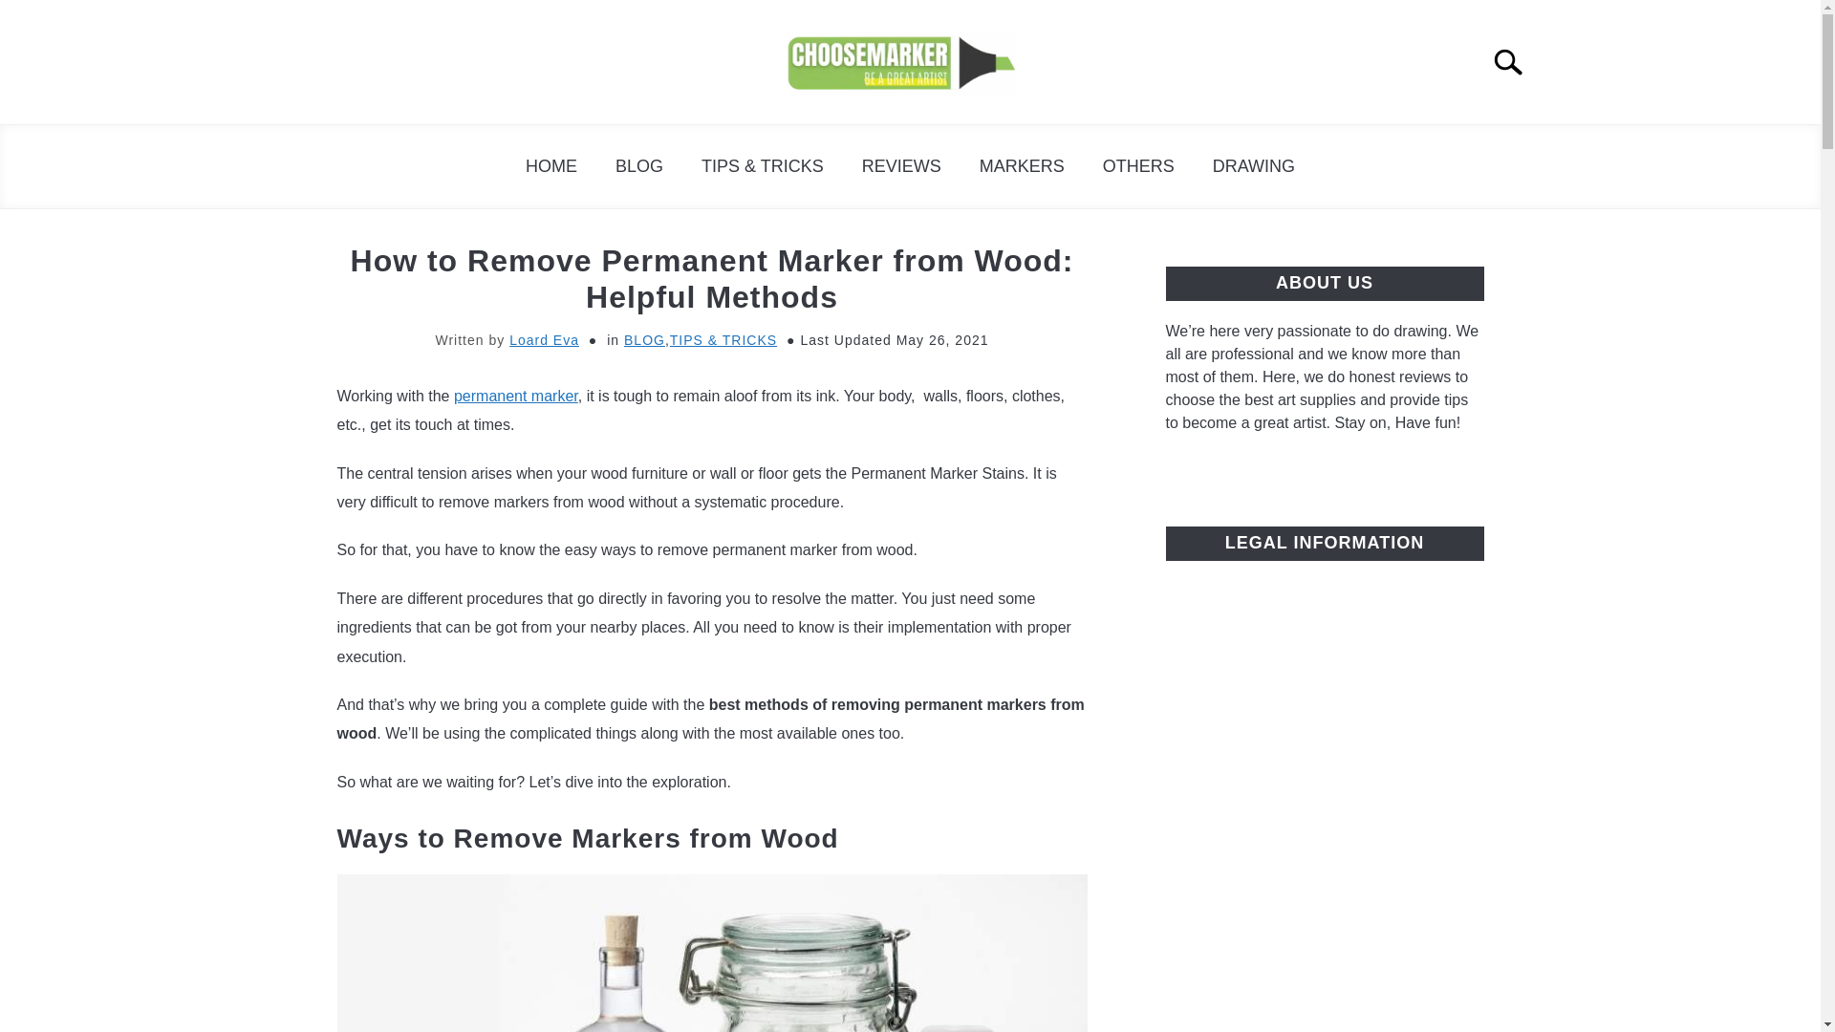  I want to click on permanent marker, so click(515, 396).